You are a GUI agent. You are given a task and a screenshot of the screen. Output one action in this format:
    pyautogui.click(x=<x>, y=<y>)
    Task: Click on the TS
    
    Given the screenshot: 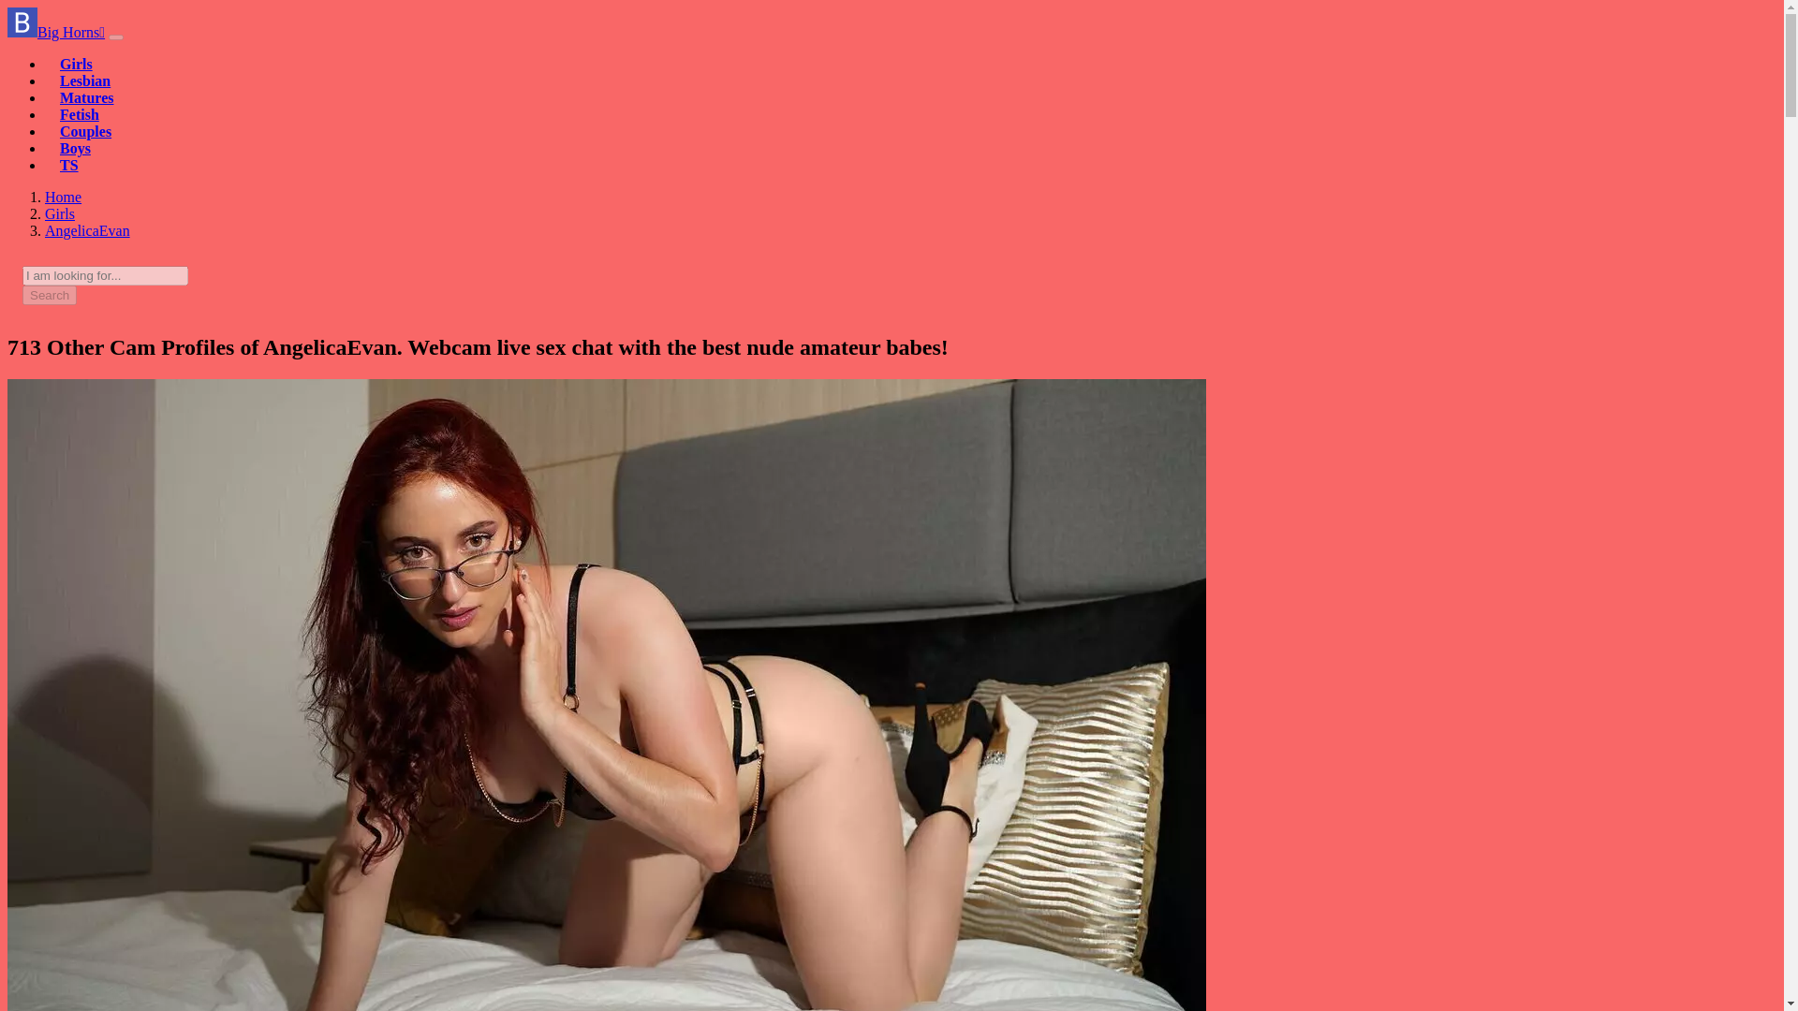 What is the action you would take?
    pyautogui.click(x=69, y=165)
    